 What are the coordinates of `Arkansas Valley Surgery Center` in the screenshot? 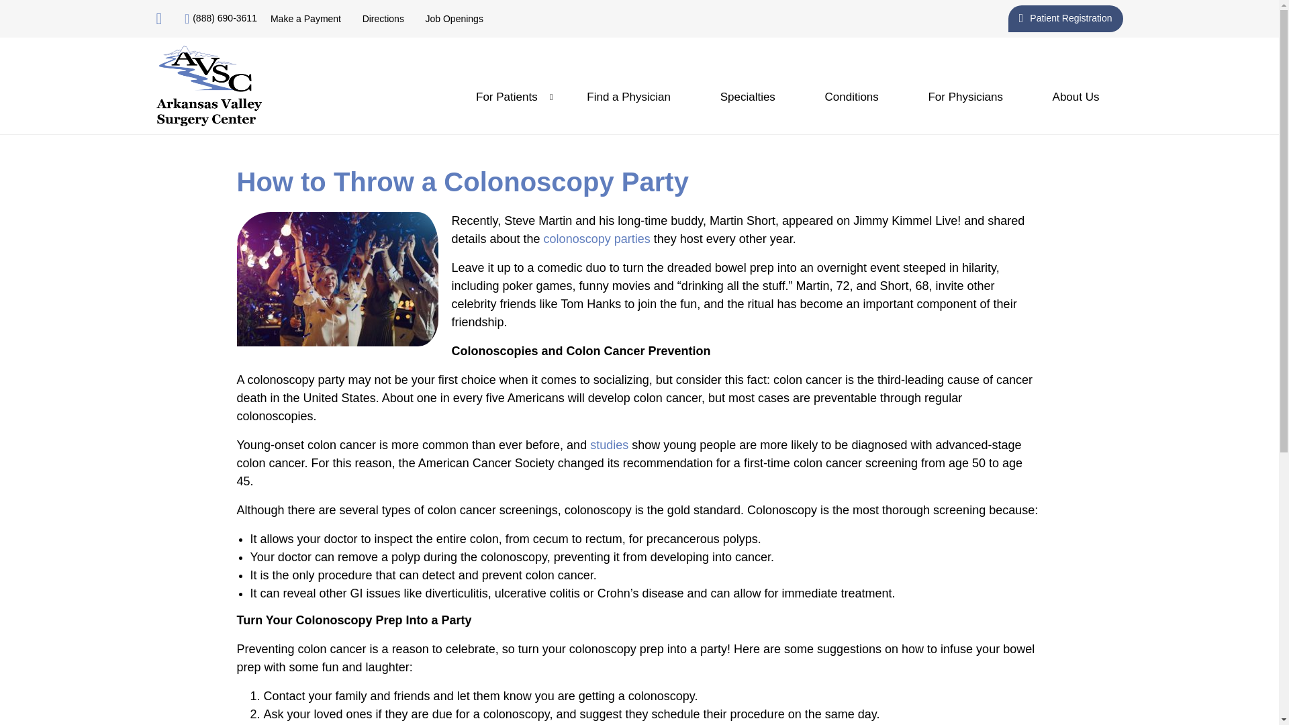 It's located at (208, 86).